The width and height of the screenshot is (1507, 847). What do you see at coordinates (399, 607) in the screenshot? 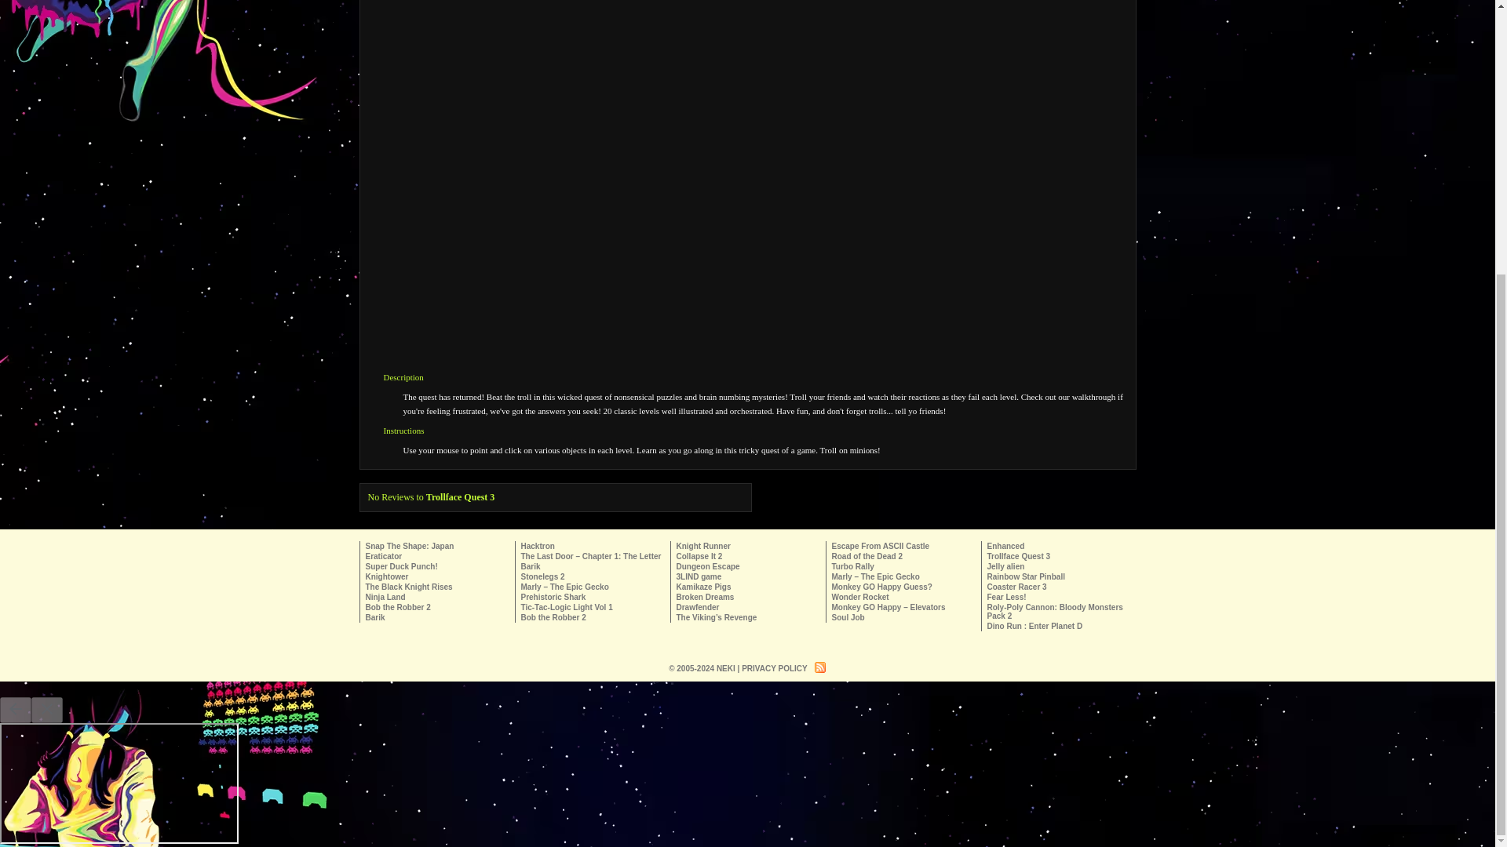
I see `Bob the Robber 2` at bounding box center [399, 607].